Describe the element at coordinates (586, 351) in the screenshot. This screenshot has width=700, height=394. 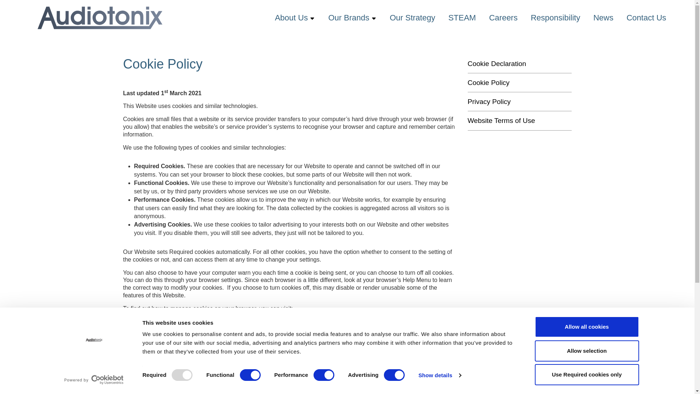
I see `Allow selection` at that location.